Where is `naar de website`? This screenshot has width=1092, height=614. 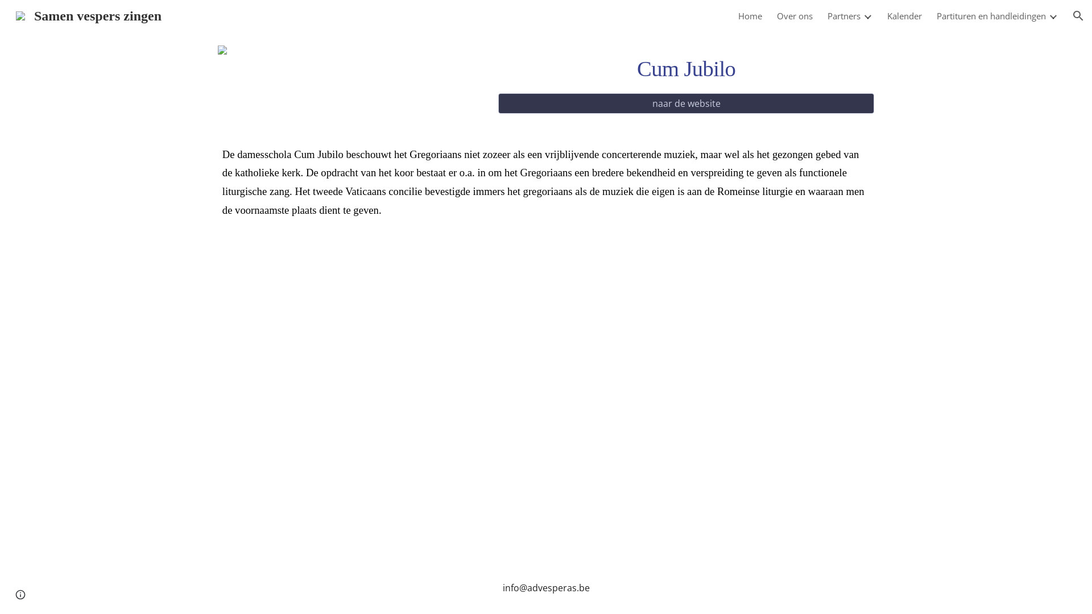
naar de website is located at coordinates (686, 103).